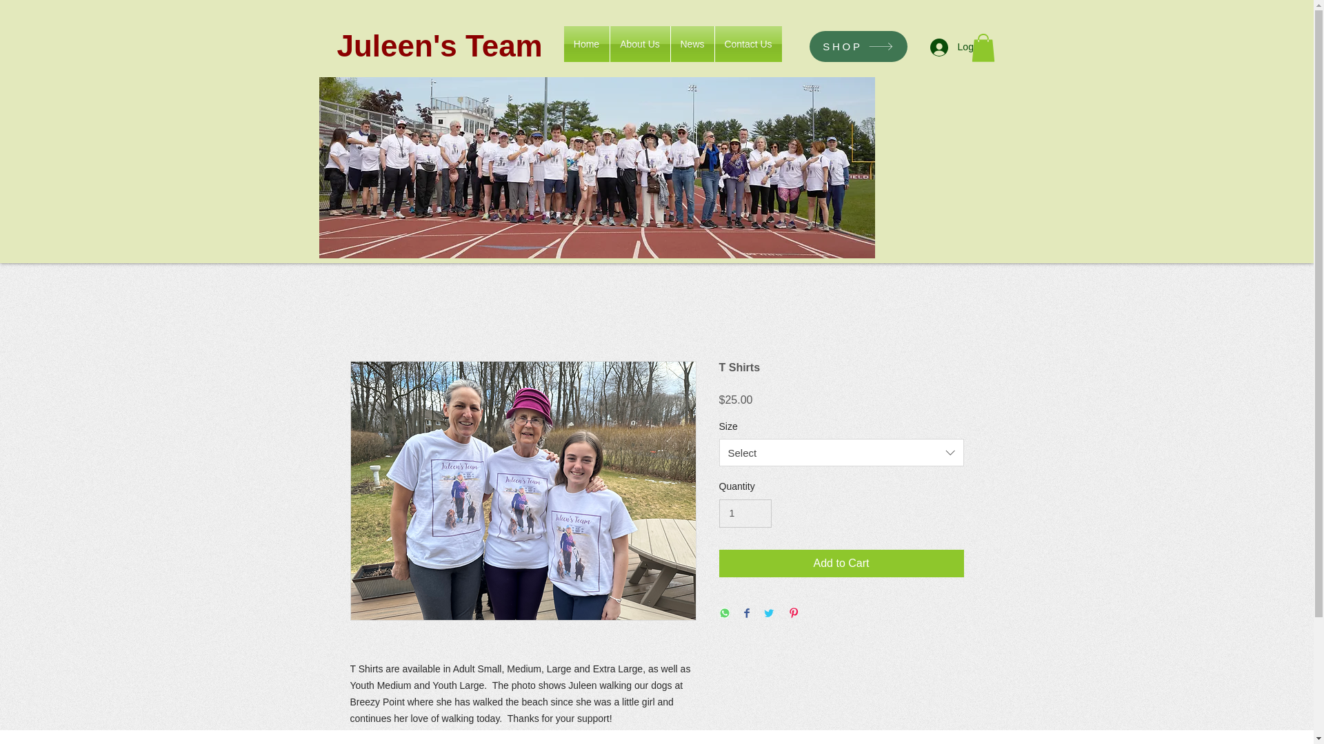  What do you see at coordinates (858, 46) in the screenshot?
I see `SHOP` at bounding box center [858, 46].